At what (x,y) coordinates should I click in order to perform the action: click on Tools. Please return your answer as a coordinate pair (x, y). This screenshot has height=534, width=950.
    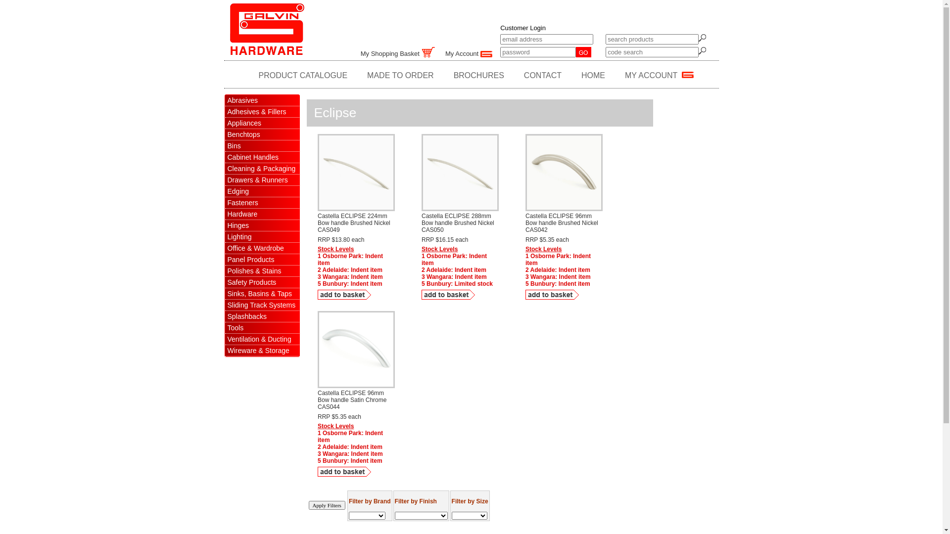
    Looking at the image, I should click on (262, 328).